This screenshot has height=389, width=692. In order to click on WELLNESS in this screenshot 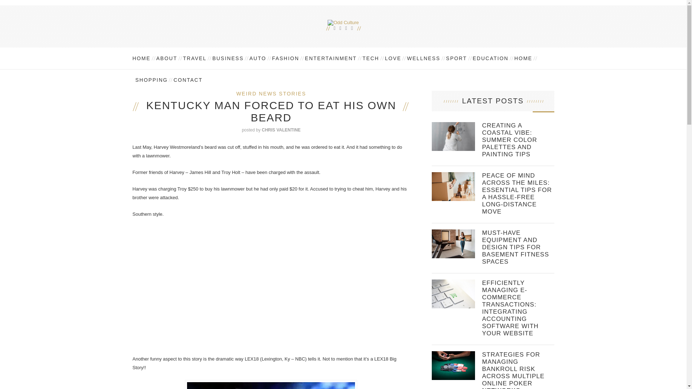, I will do `click(423, 58)`.